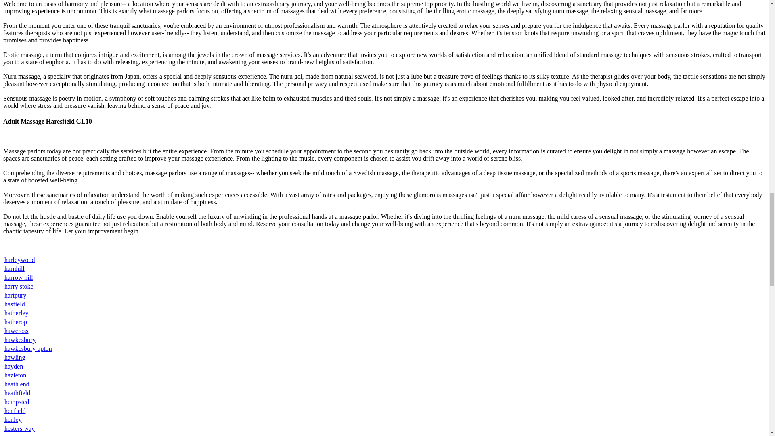  Describe the element at coordinates (20, 339) in the screenshot. I see `hawkesbury` at that location.